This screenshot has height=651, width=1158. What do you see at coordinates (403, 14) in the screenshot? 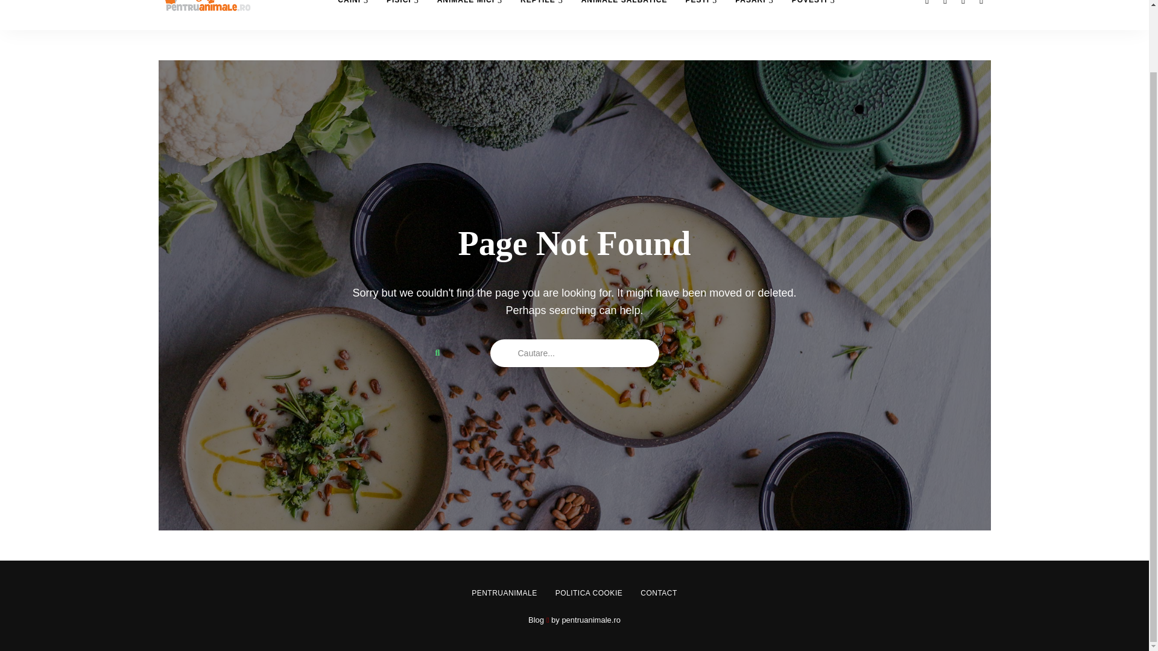
I see `PISICI` at bounding box center [403, 14].